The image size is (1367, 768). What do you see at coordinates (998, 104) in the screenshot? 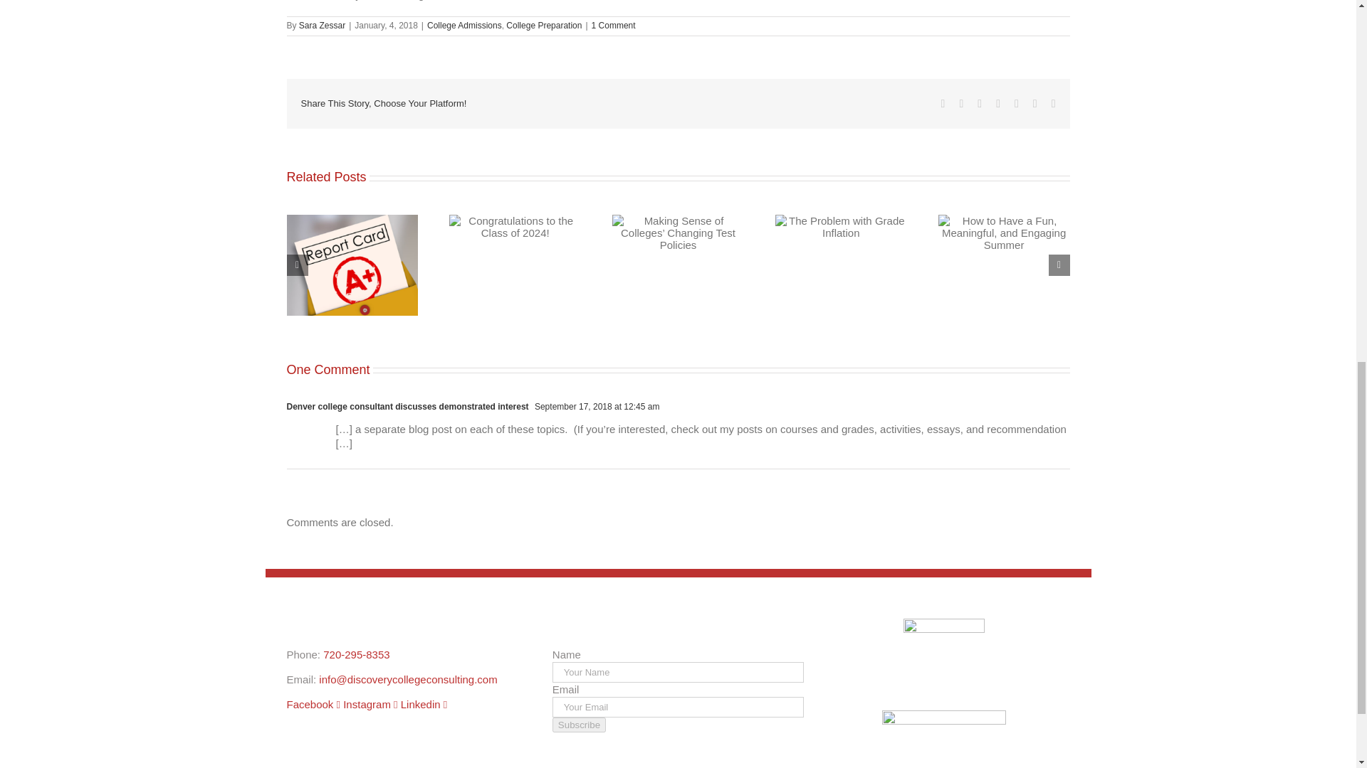
I see `LinkedIn` at bounding box center [998, 104].